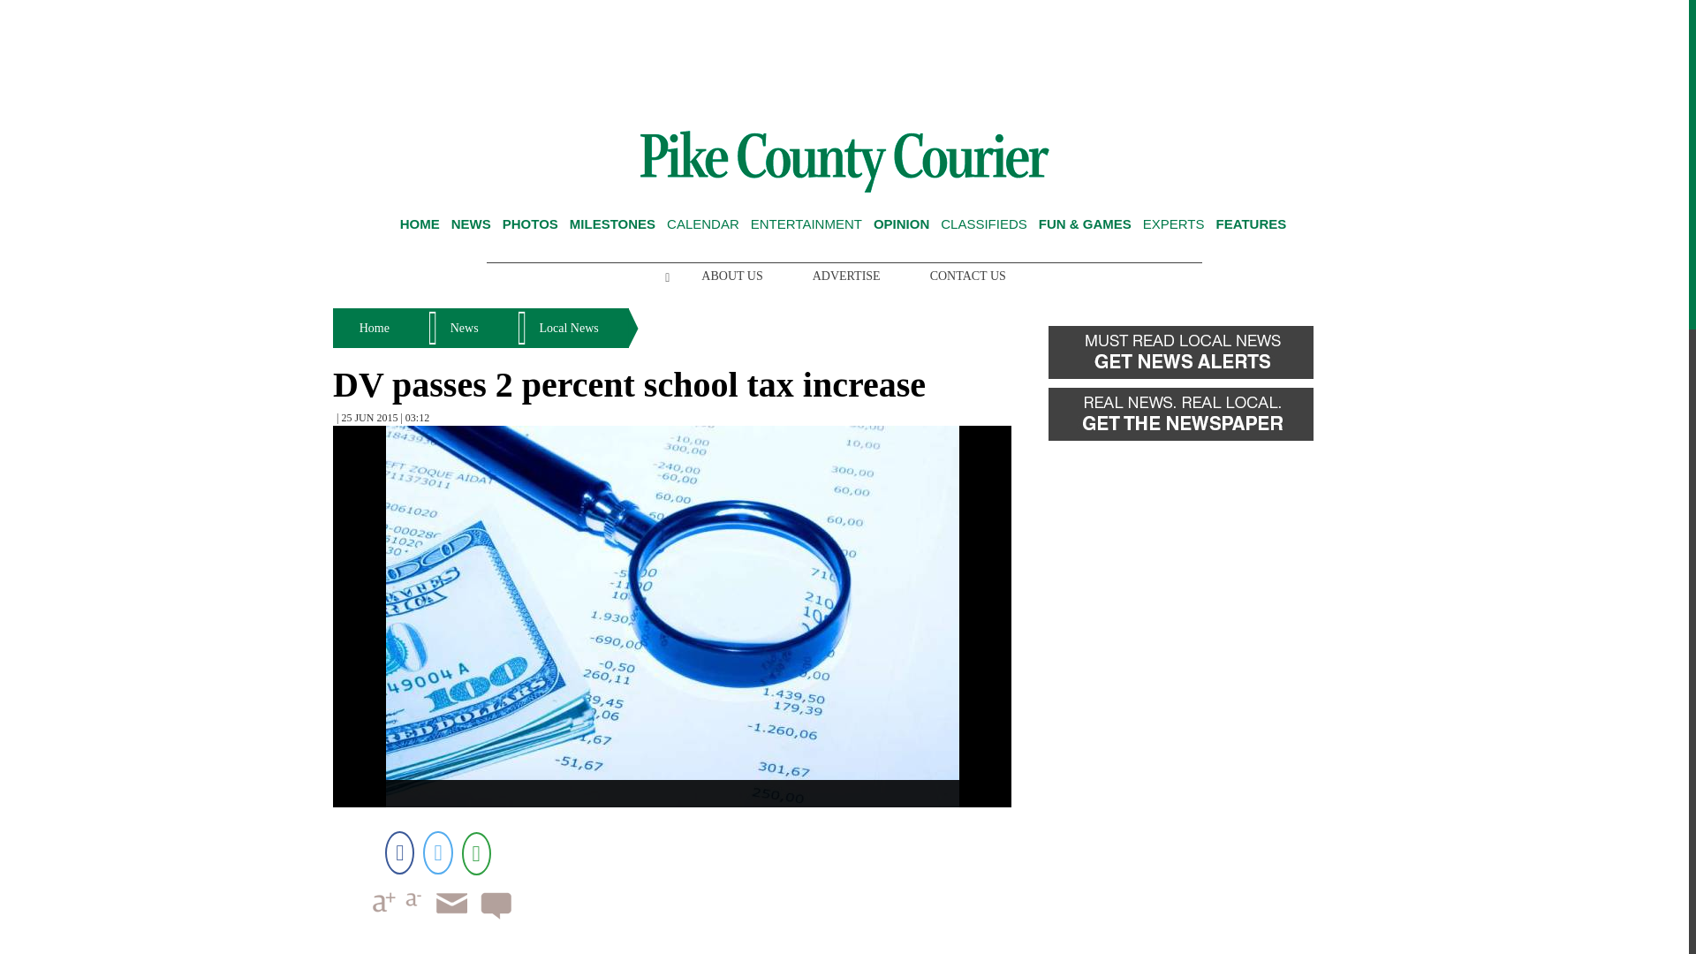 This screenshot has height=954, width=1696. Describe the element at coordinates (901, 224) in the screenshot. I see `OPINION` at that location.